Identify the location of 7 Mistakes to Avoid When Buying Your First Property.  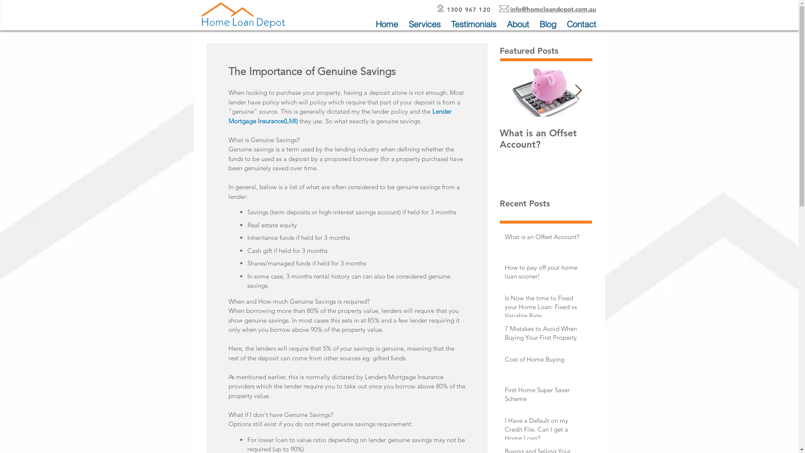
(543, 335).